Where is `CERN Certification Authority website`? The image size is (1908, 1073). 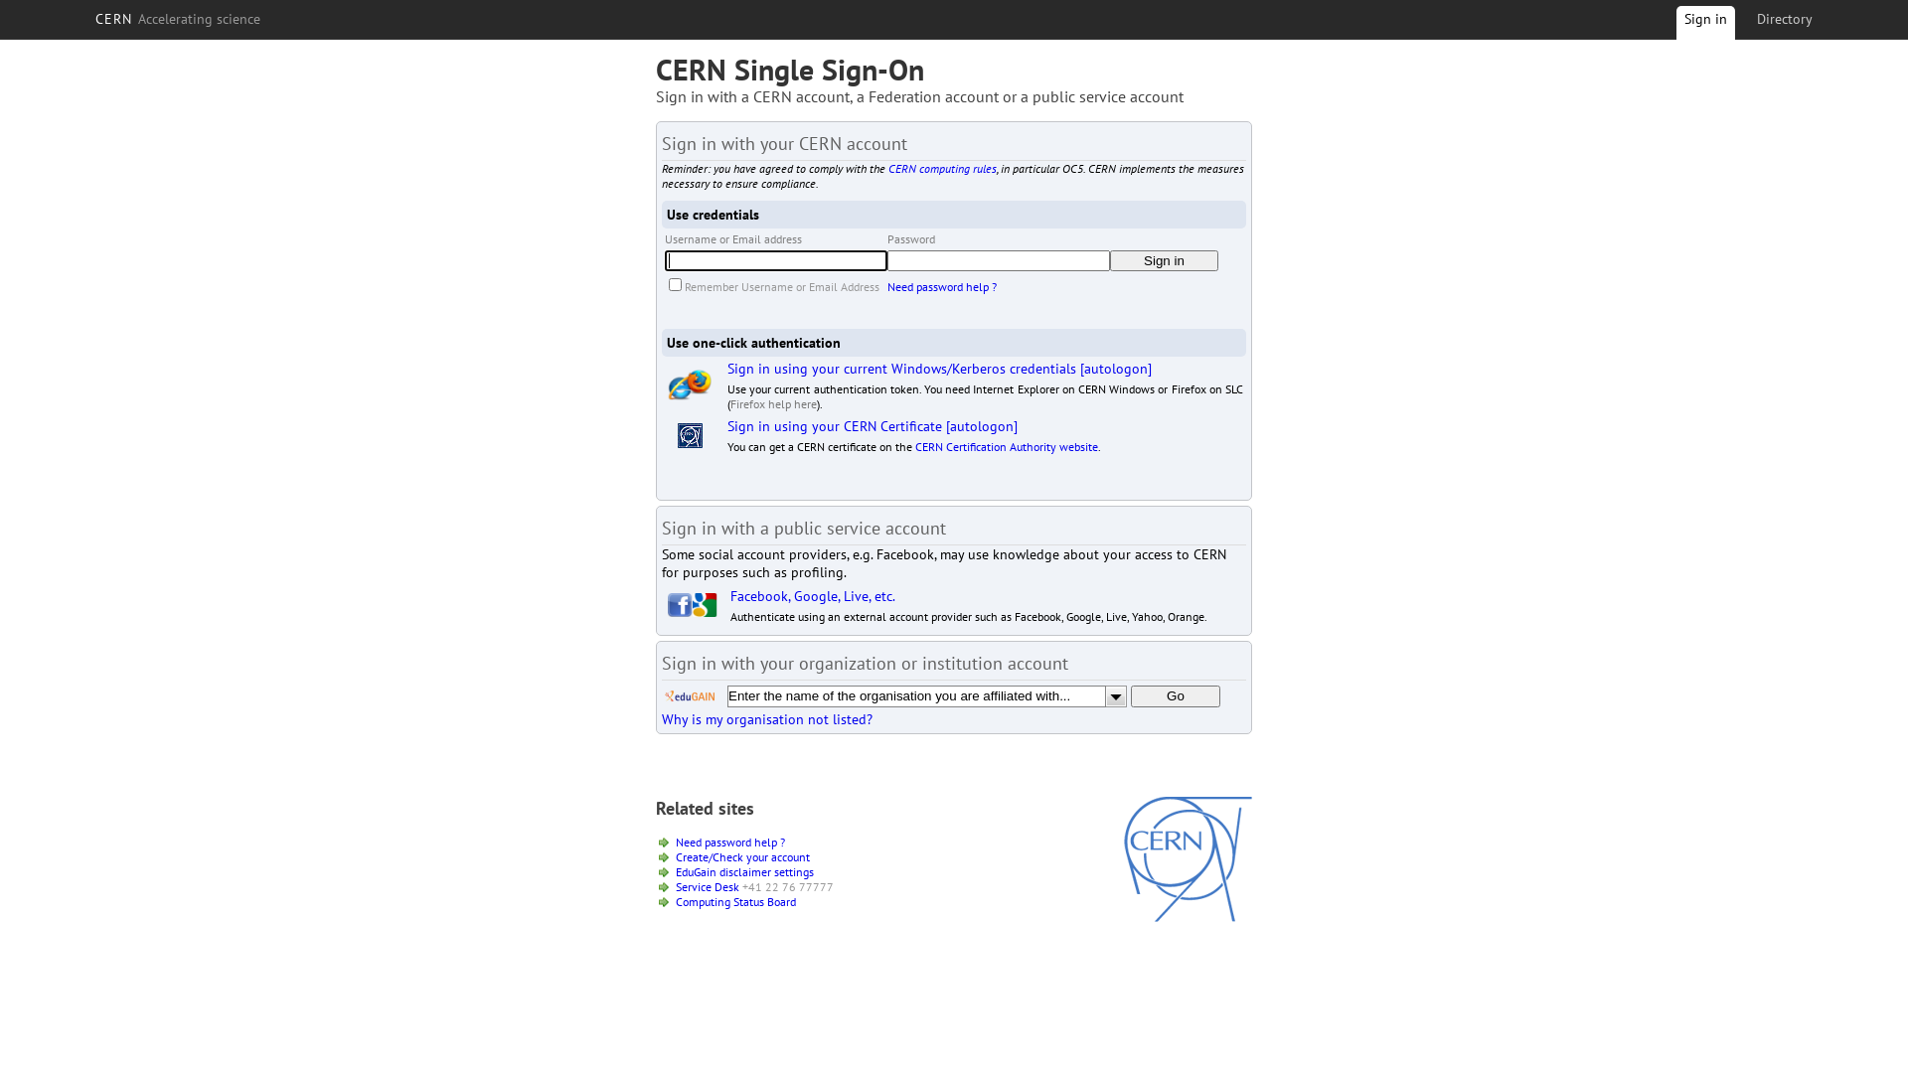 CERN Certification Authority website is located at coordinates (1007, 447).